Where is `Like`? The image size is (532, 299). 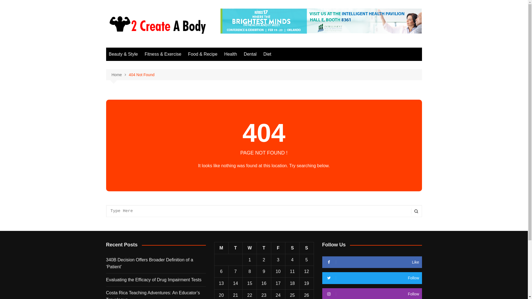 Like is located at coordinates (372, 262).